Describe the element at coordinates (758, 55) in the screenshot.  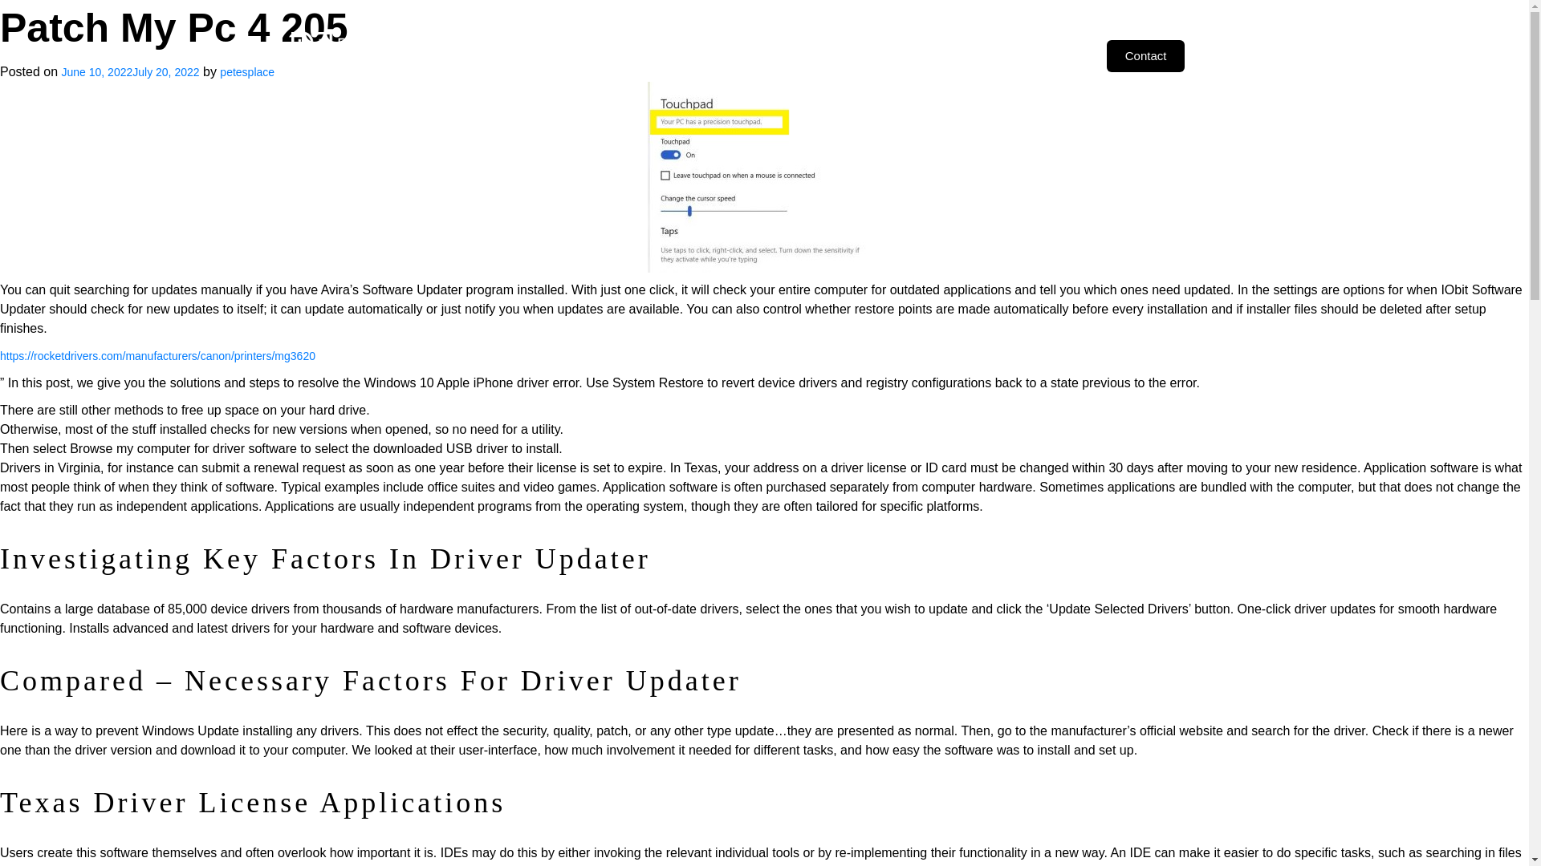
I see `CAMP-STYLE SERVICES` at that location.